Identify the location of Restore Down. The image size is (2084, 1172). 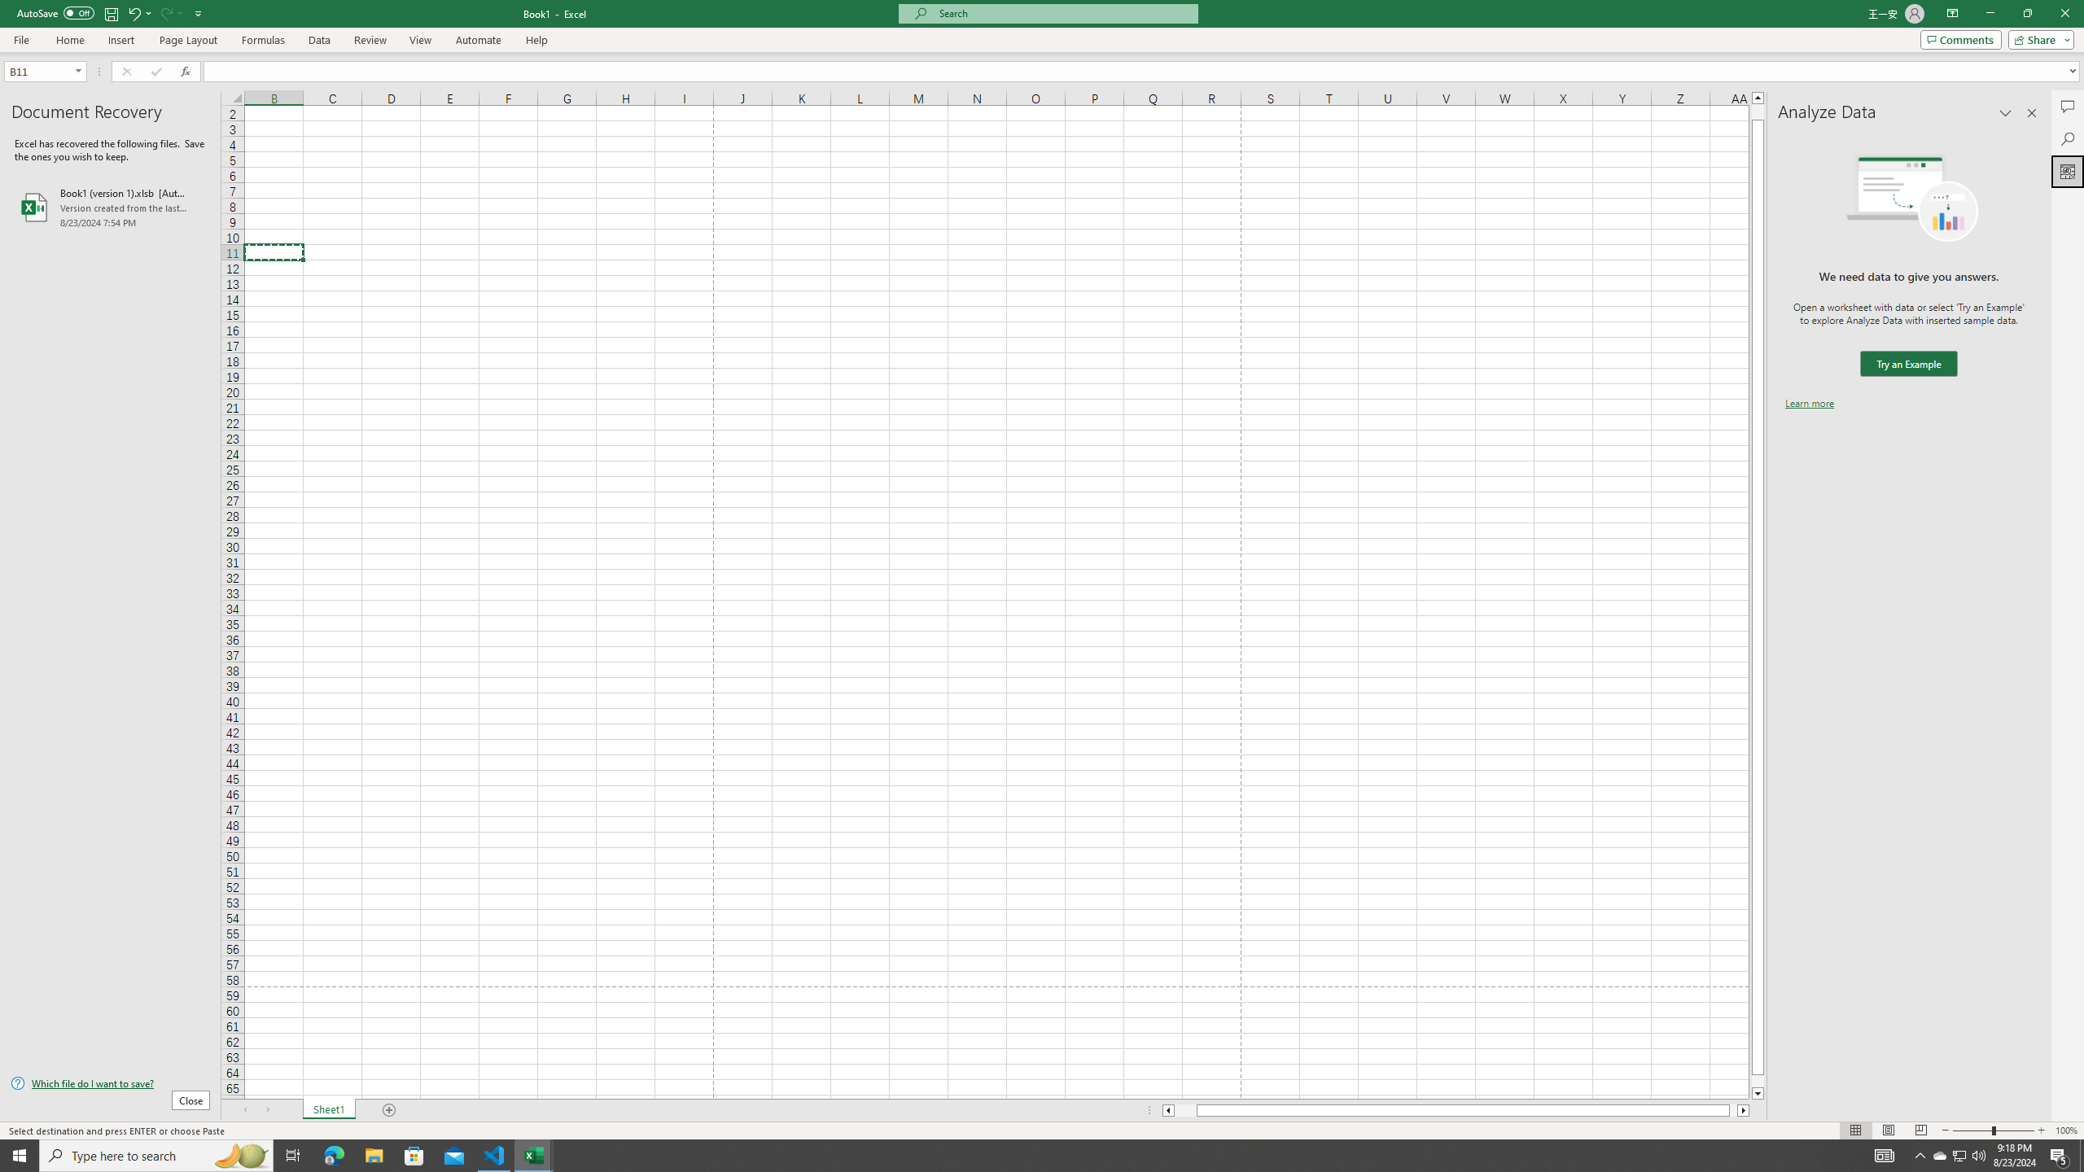
(2027, 14).